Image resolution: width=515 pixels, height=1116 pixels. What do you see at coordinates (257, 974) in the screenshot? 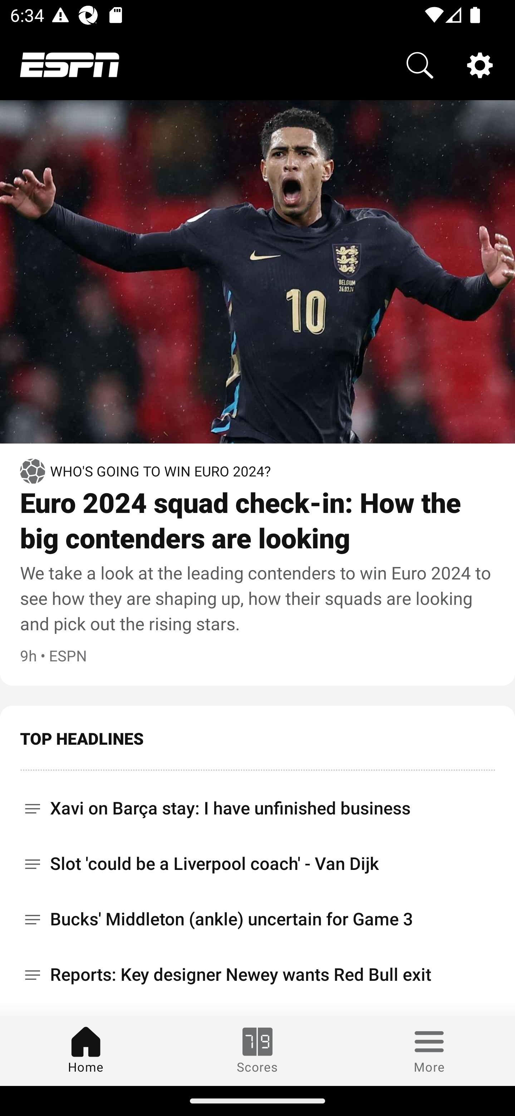
I see ` Reports: Key designer Newey wants Red Bull exit` at bounding box center [257, 974].